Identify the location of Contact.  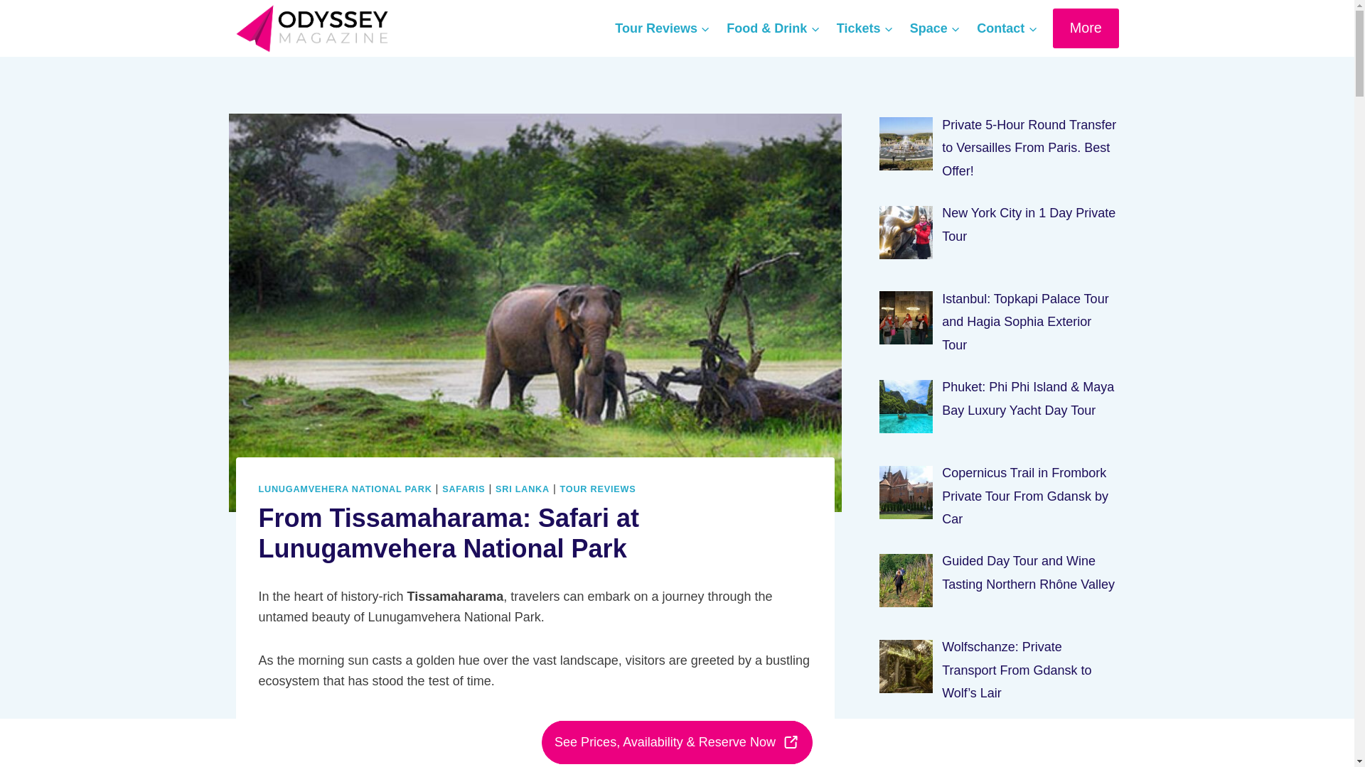
(1007, 28).